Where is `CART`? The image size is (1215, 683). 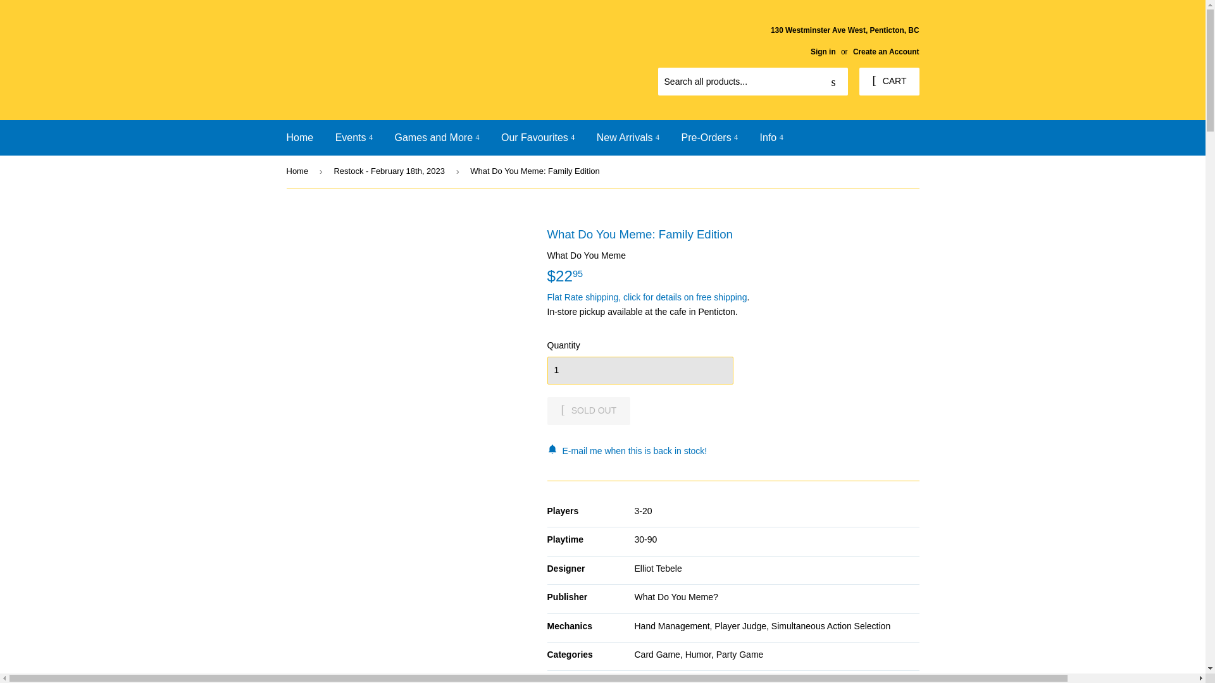
CART is located at coordinates (888, 81).